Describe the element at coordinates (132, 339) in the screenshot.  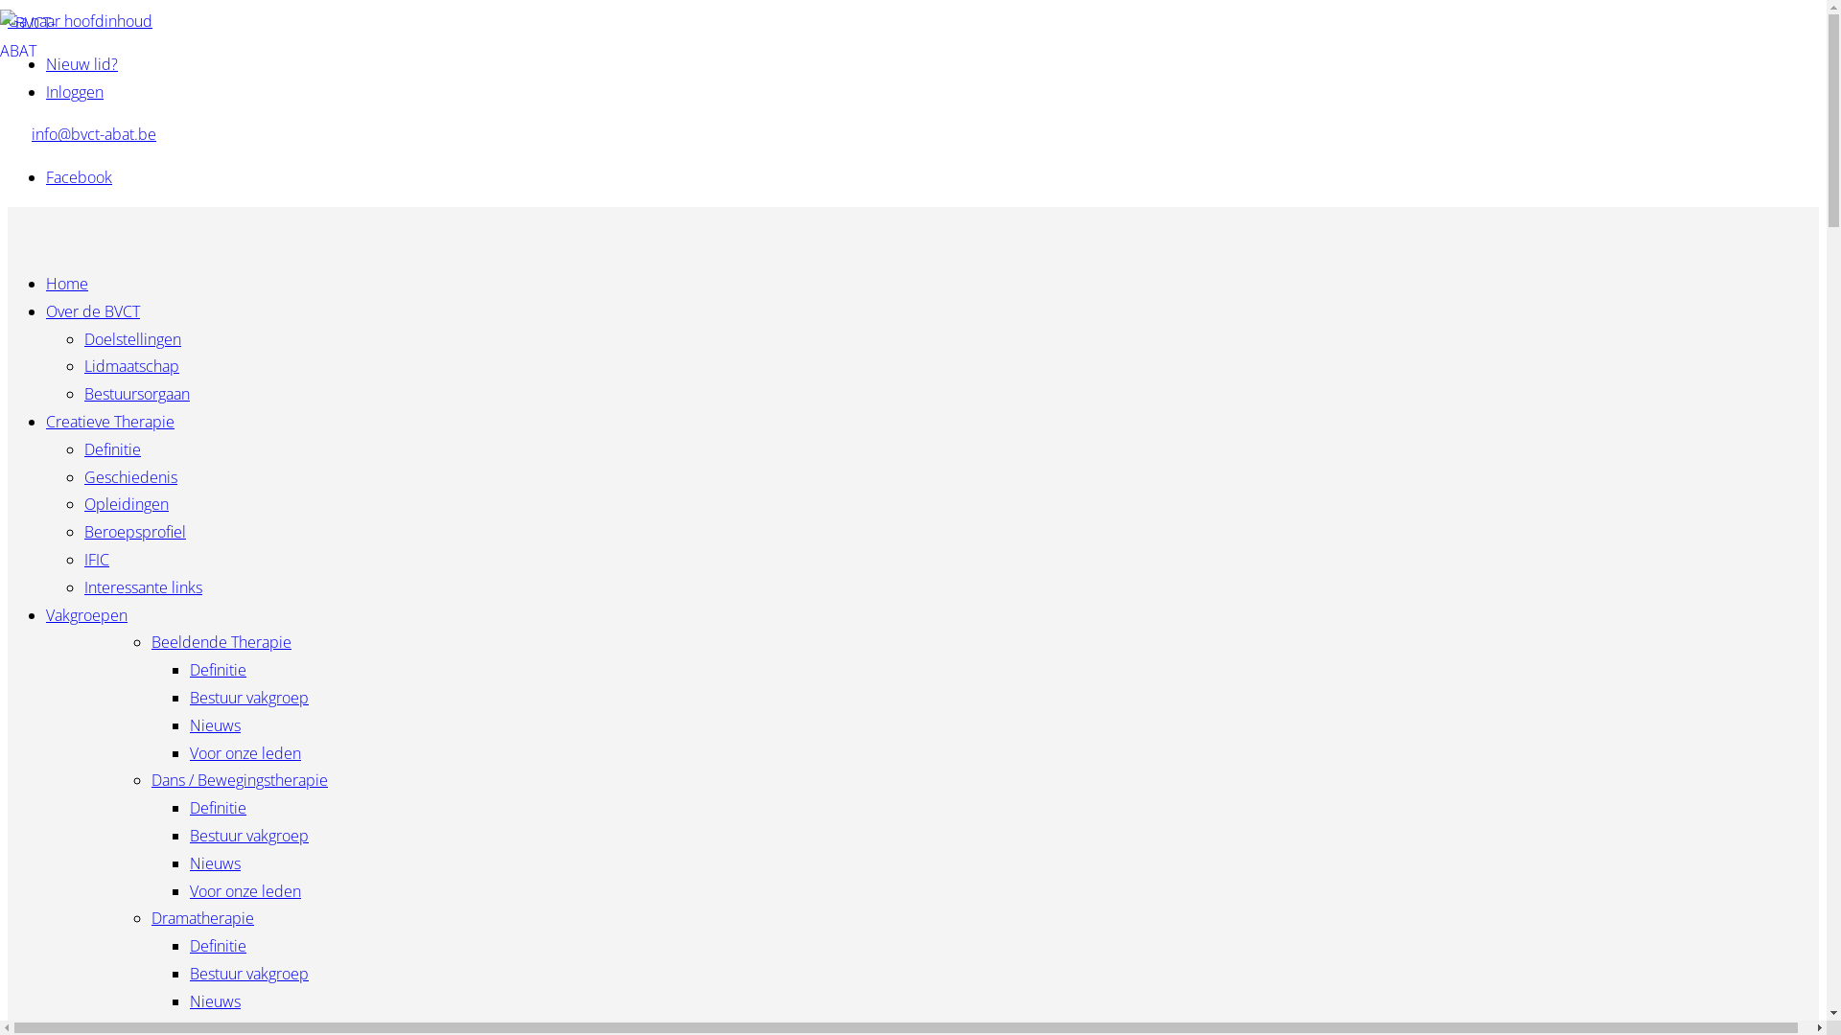
I see `Doelstellingen` at that location.